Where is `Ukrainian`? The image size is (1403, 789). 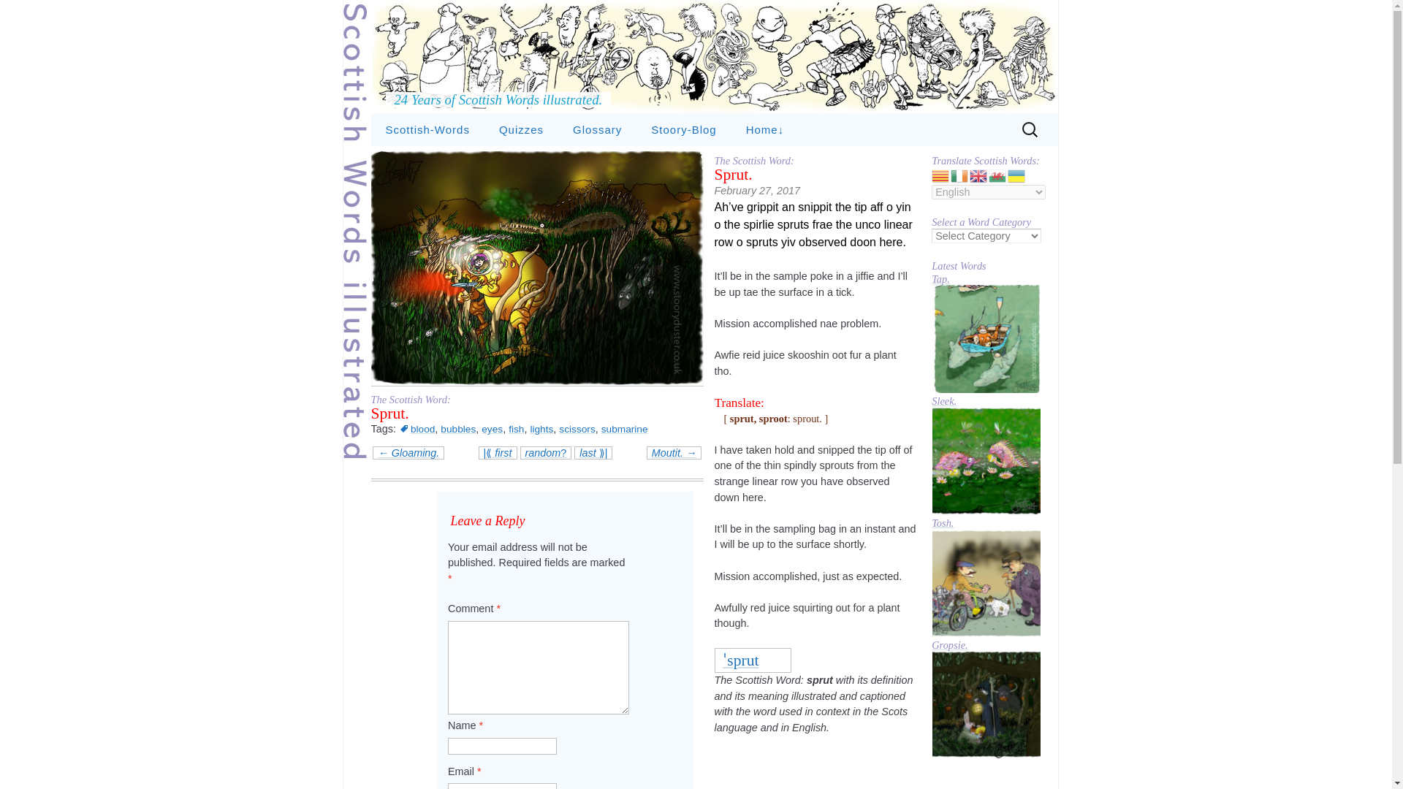 Ukrainian is located at coordinates (1017, 175).